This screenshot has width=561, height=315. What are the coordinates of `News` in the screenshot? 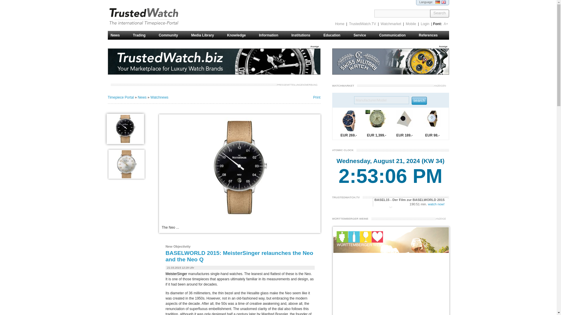 It's located at (125, 35).